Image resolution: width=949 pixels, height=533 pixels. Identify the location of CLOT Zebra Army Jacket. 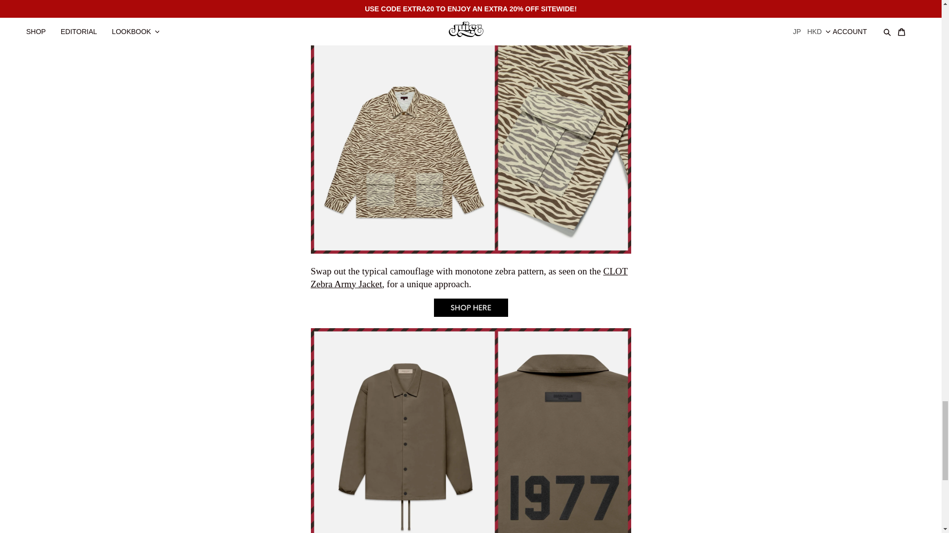
(471, 313).